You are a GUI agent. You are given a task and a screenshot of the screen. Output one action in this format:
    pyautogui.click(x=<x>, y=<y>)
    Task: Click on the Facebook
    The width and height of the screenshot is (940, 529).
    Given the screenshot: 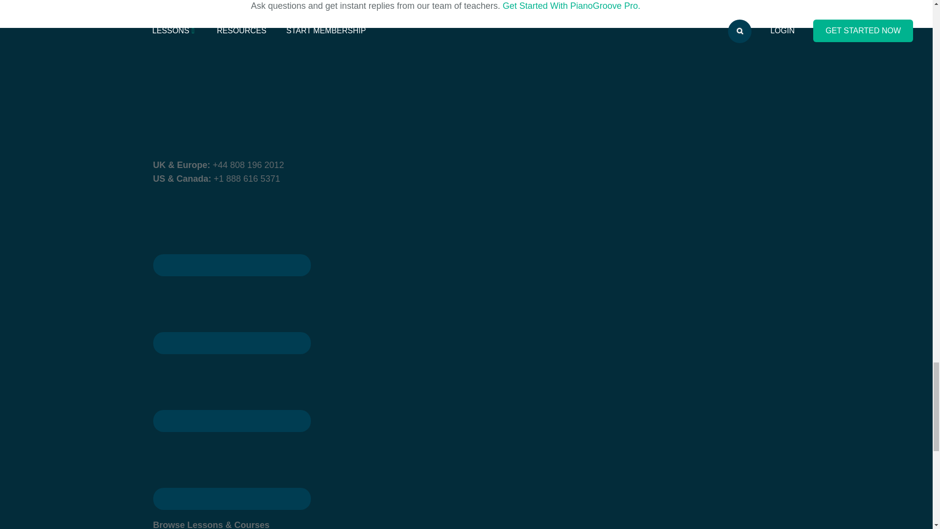 What is the action you would take?
    pyautogui.click(x=231, y=265)
    